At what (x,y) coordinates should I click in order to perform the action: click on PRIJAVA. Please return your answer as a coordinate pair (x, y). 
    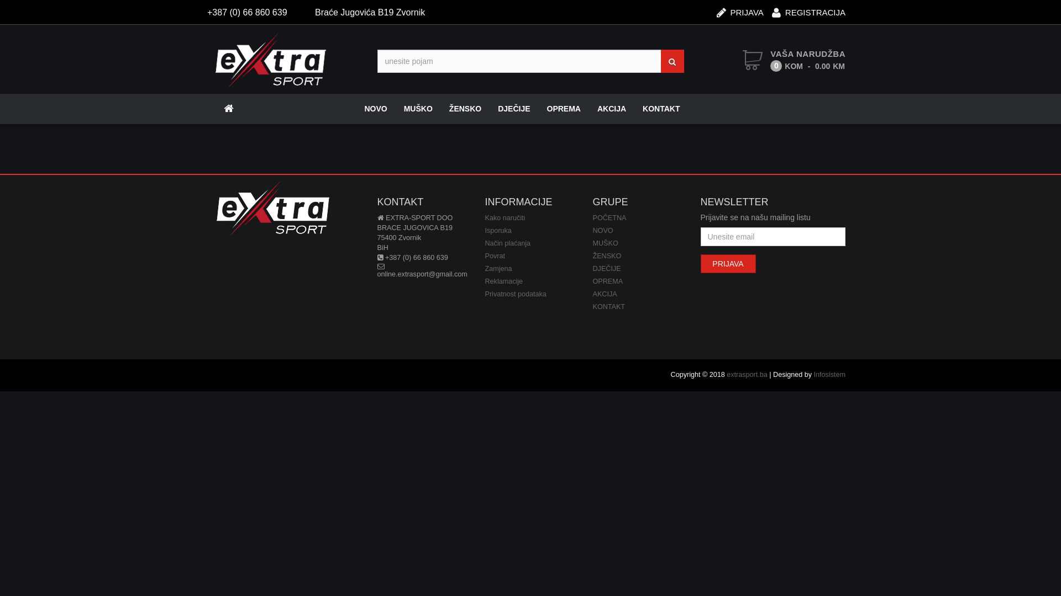
    Looking at the image, I should click on (740, 9).